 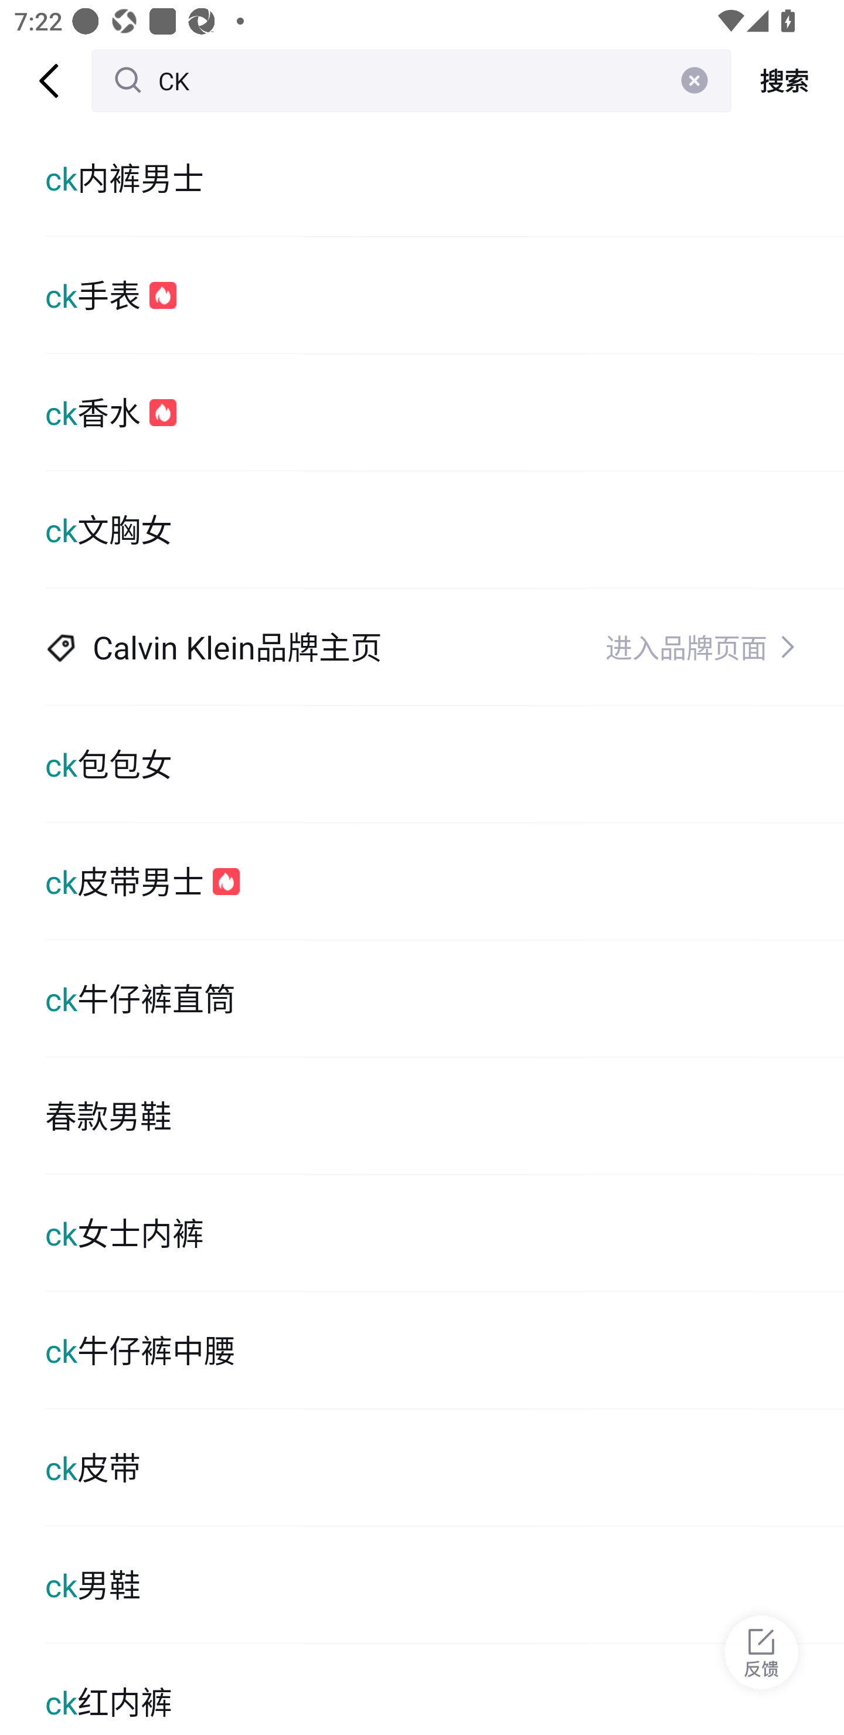 I want to click on 春款男鞋, so click(x=444, y=1115).